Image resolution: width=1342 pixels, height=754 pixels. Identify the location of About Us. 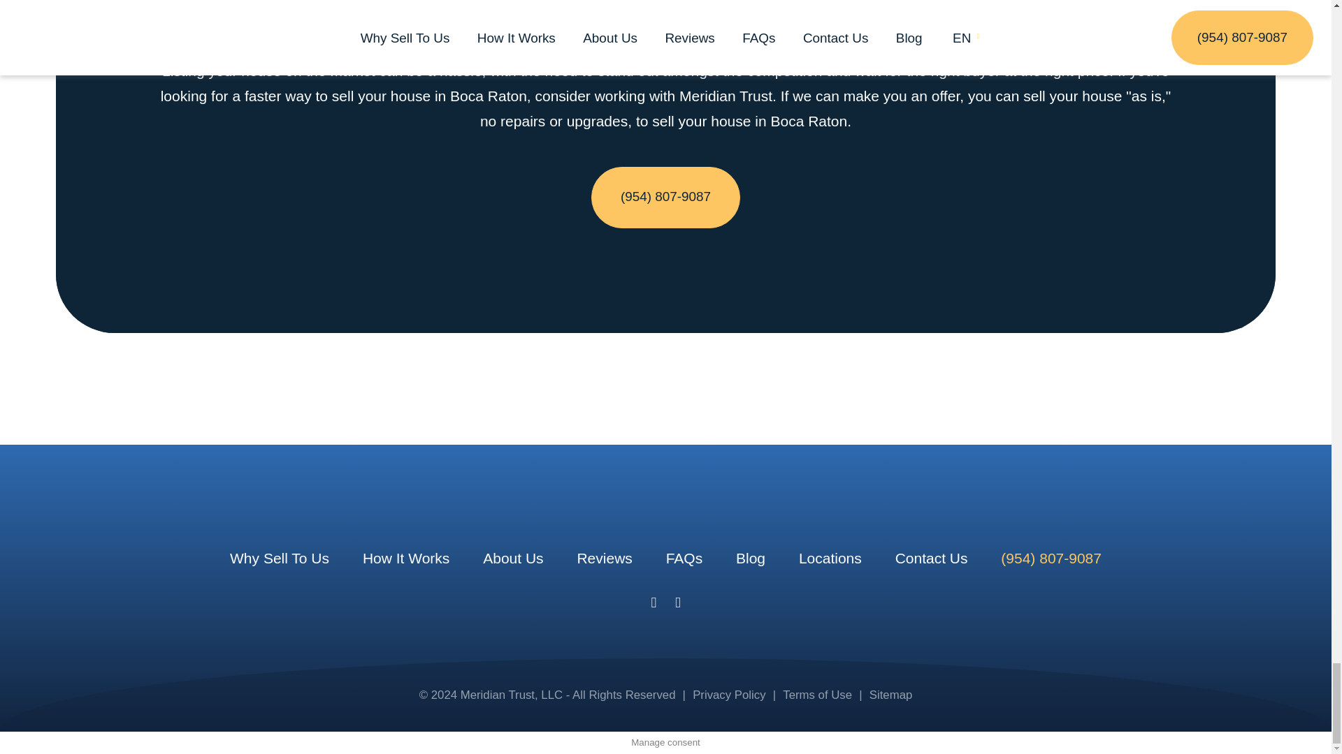
(513, 559).